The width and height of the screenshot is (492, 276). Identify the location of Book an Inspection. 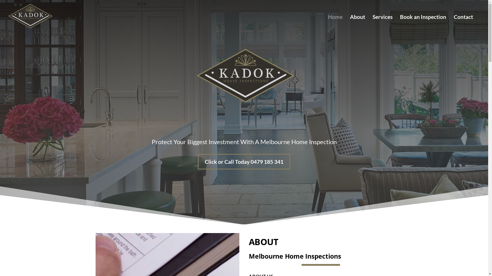
(423, 17).